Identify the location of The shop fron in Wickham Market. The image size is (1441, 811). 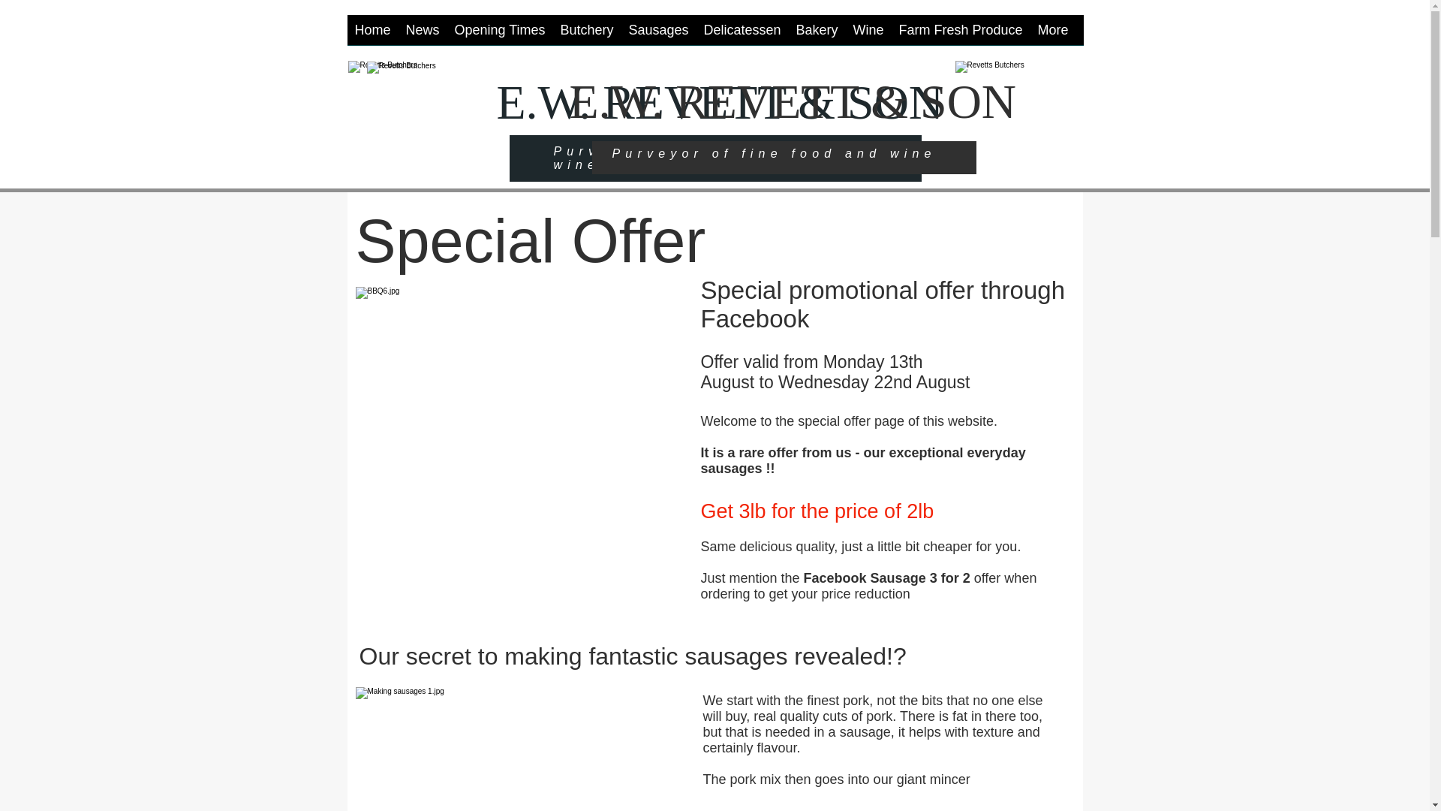
(454, 122).